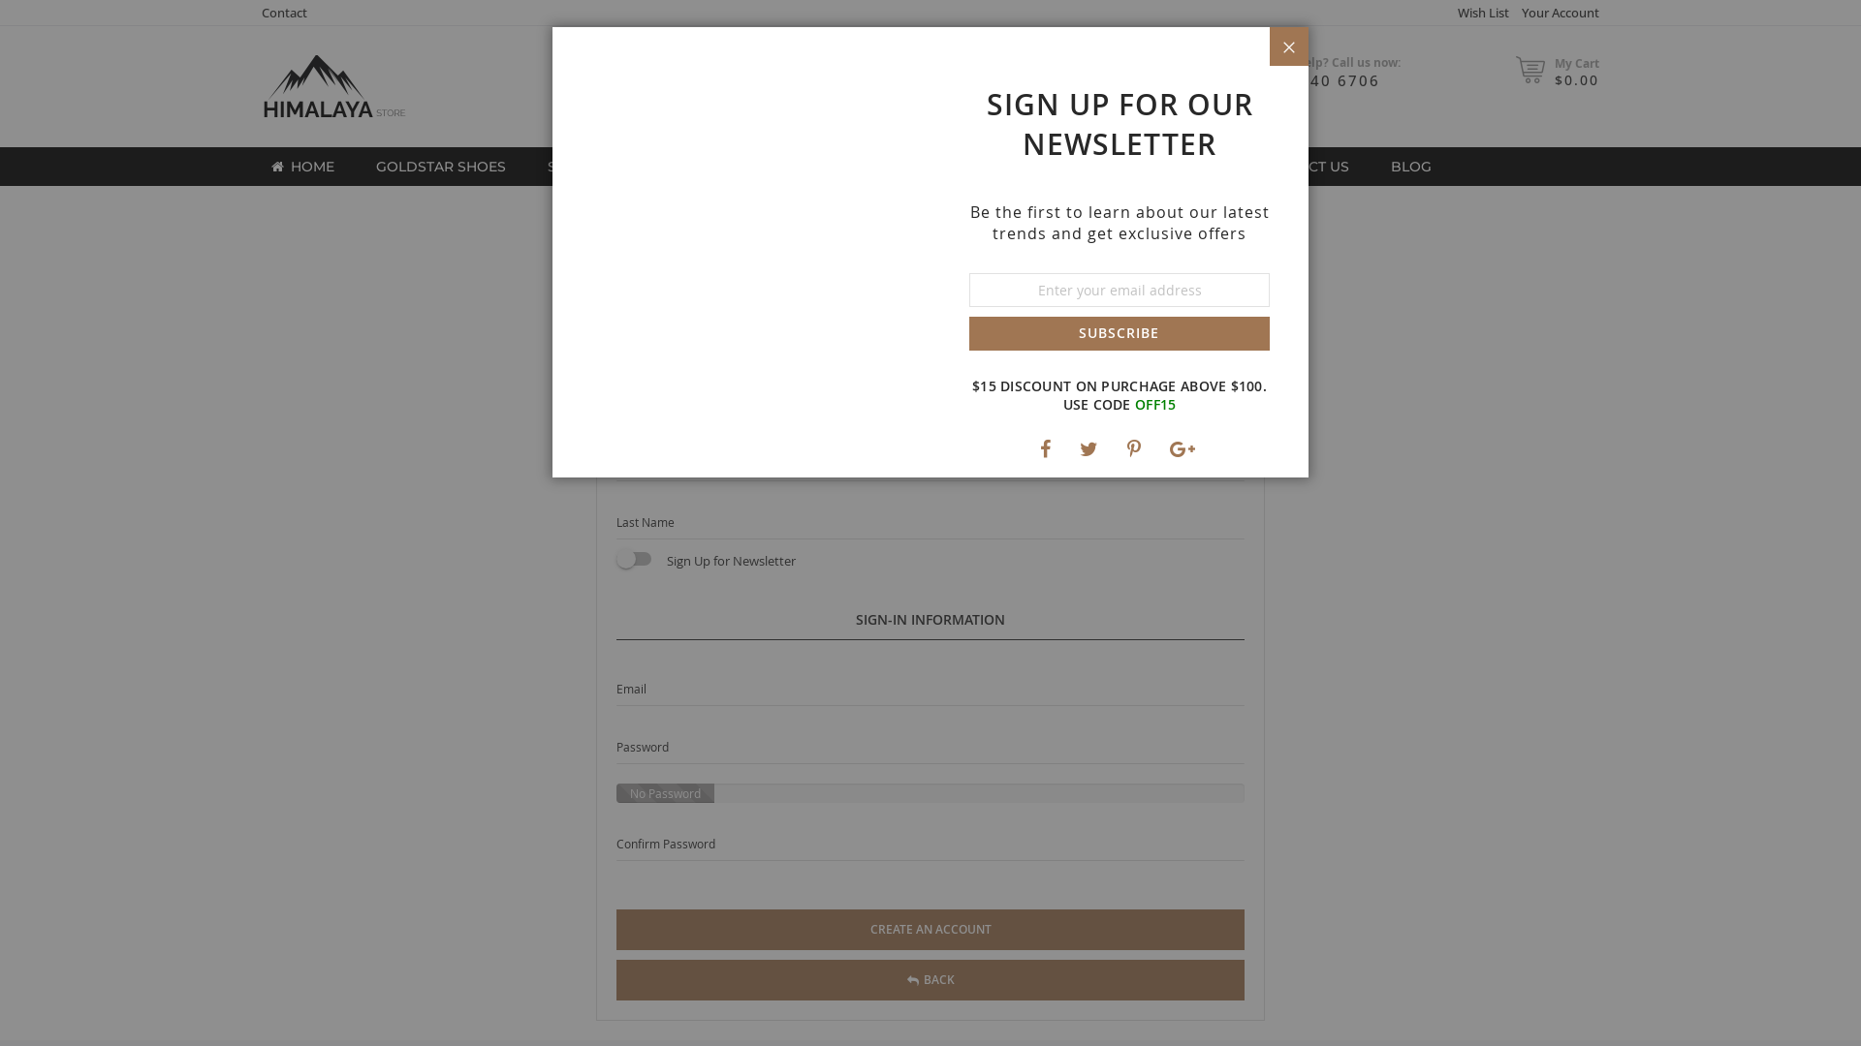 Image resolution: width=1861 pixels, height=1046 pixels. Describe the element at coordinates (589, 167) in the screenshot. I see `SONAM GEAR` at that location.